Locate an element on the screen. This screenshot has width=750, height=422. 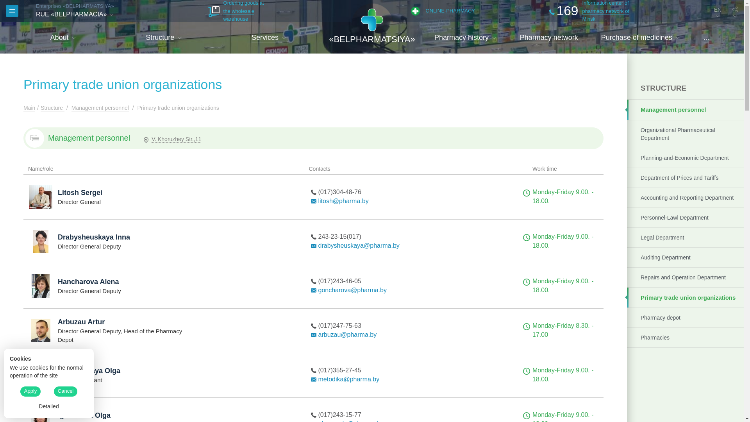
metodika@pharma.by is located at coordinates (348, 379).